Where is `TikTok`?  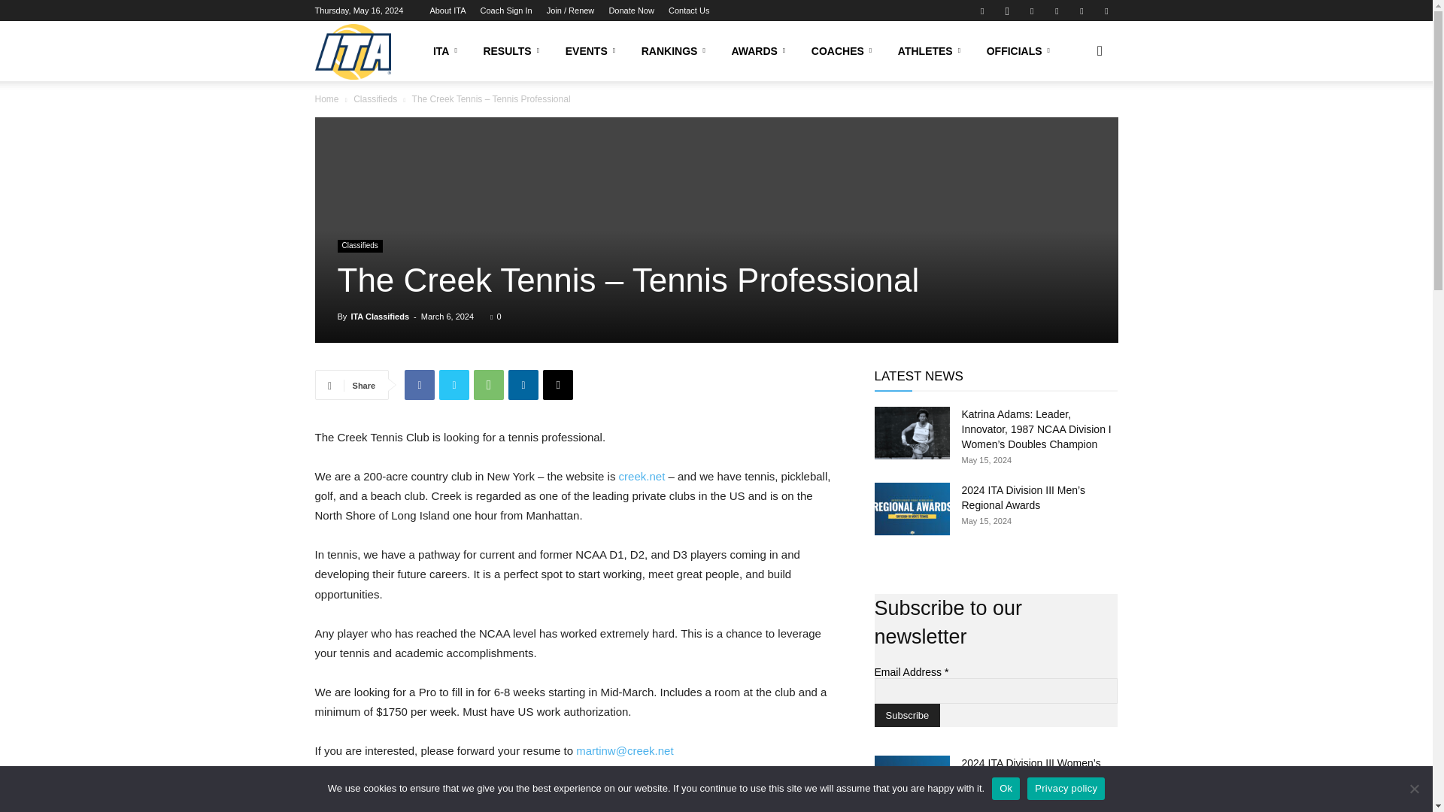 TikTok is located at coordinates (1057, 11).